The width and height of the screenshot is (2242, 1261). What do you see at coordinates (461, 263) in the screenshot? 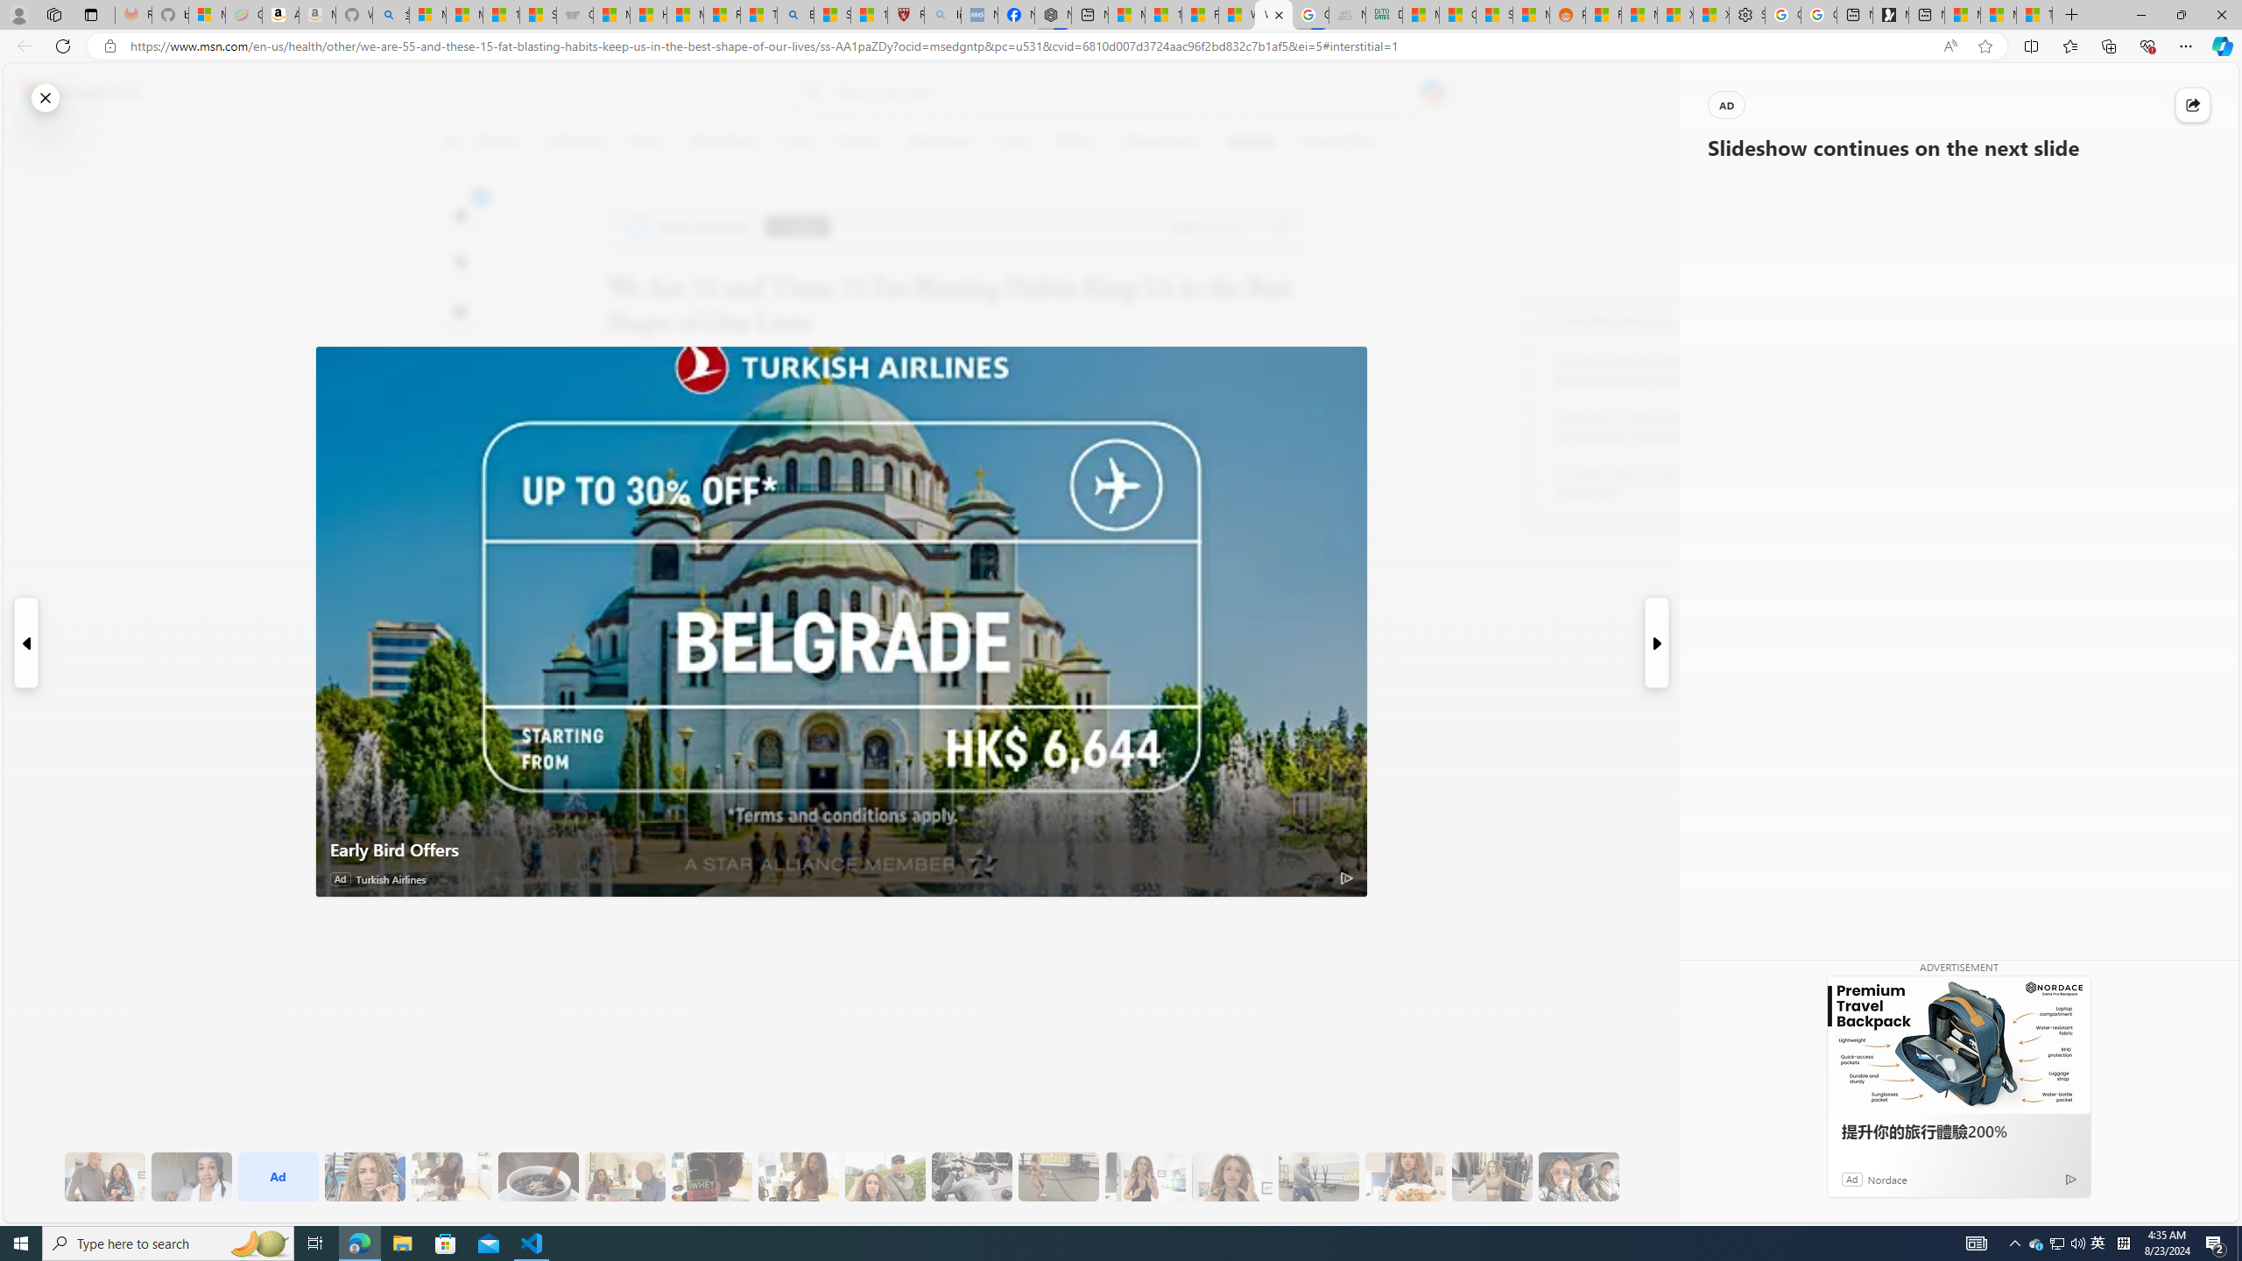
I see `6` at bounding box center [461, 263].